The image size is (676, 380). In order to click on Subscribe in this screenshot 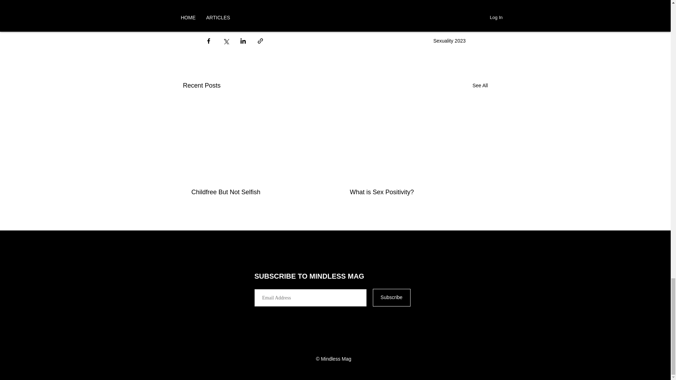, I will do `click(391, 297)`.